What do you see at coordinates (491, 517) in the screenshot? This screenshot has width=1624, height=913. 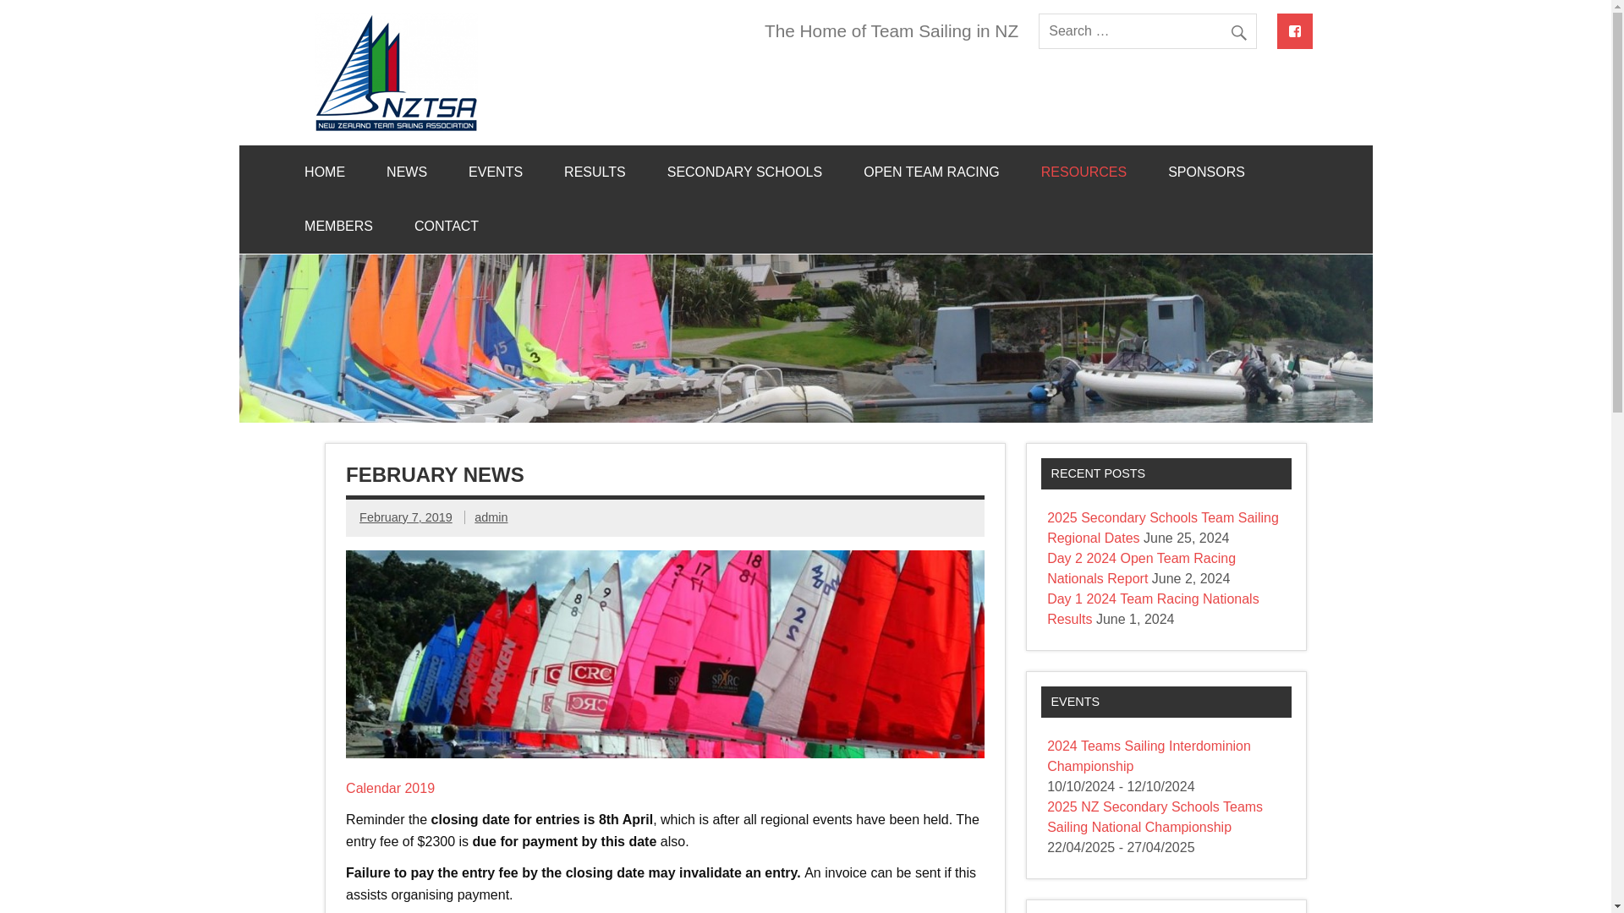 I see `View all posts by admin` at bounding box center [491, 517].